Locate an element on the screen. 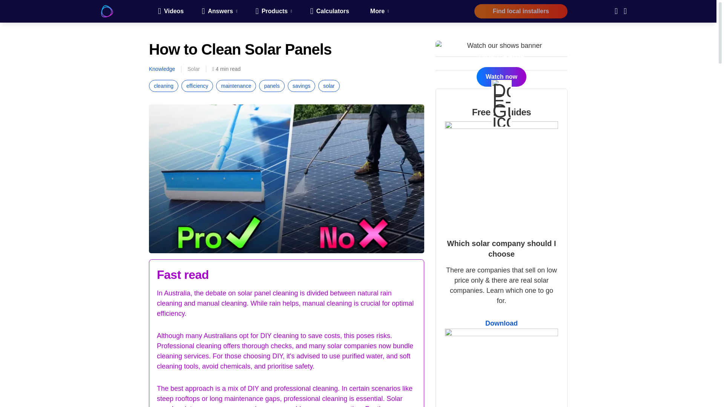 The image size is (724, 407). Products is located at coordinates (274, 11).